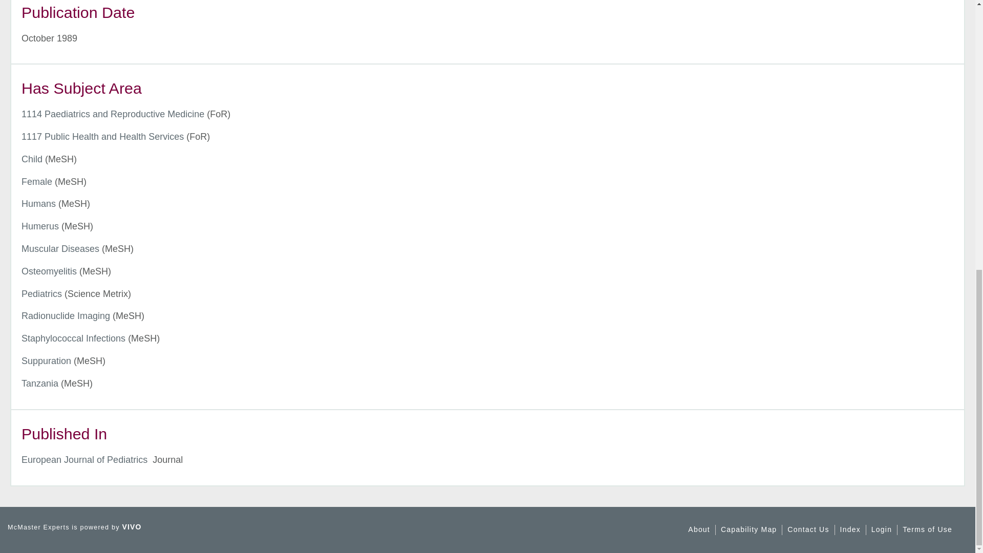 The width and height of the screenshot is (983, 553). What do you see at coordinates (40, 383) in the screenshot?
I see `Tanzania` at bounding box center [40, 383].